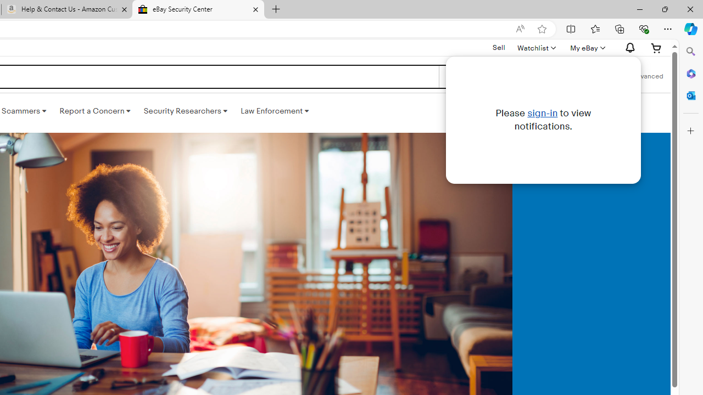 The width and height of the screenshot is (703, 395). Describe the element at coordinates (482, 77) in the screenshot. I see `Select a category for search` at that location.